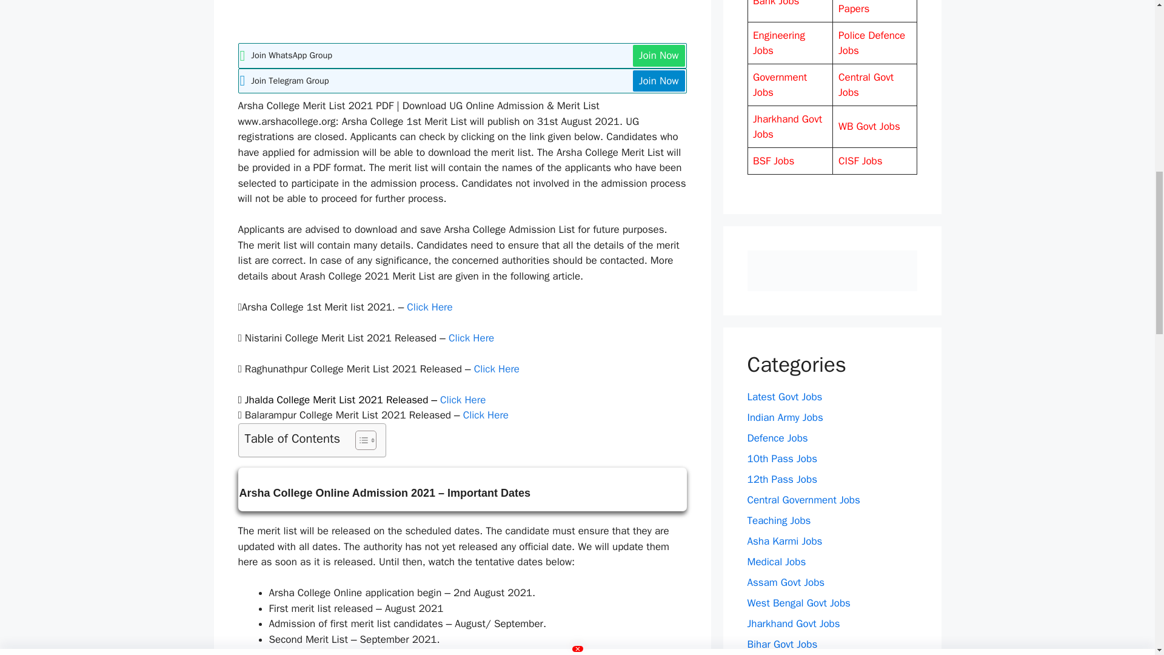  I want to click on Click Here, so click(462, 400).